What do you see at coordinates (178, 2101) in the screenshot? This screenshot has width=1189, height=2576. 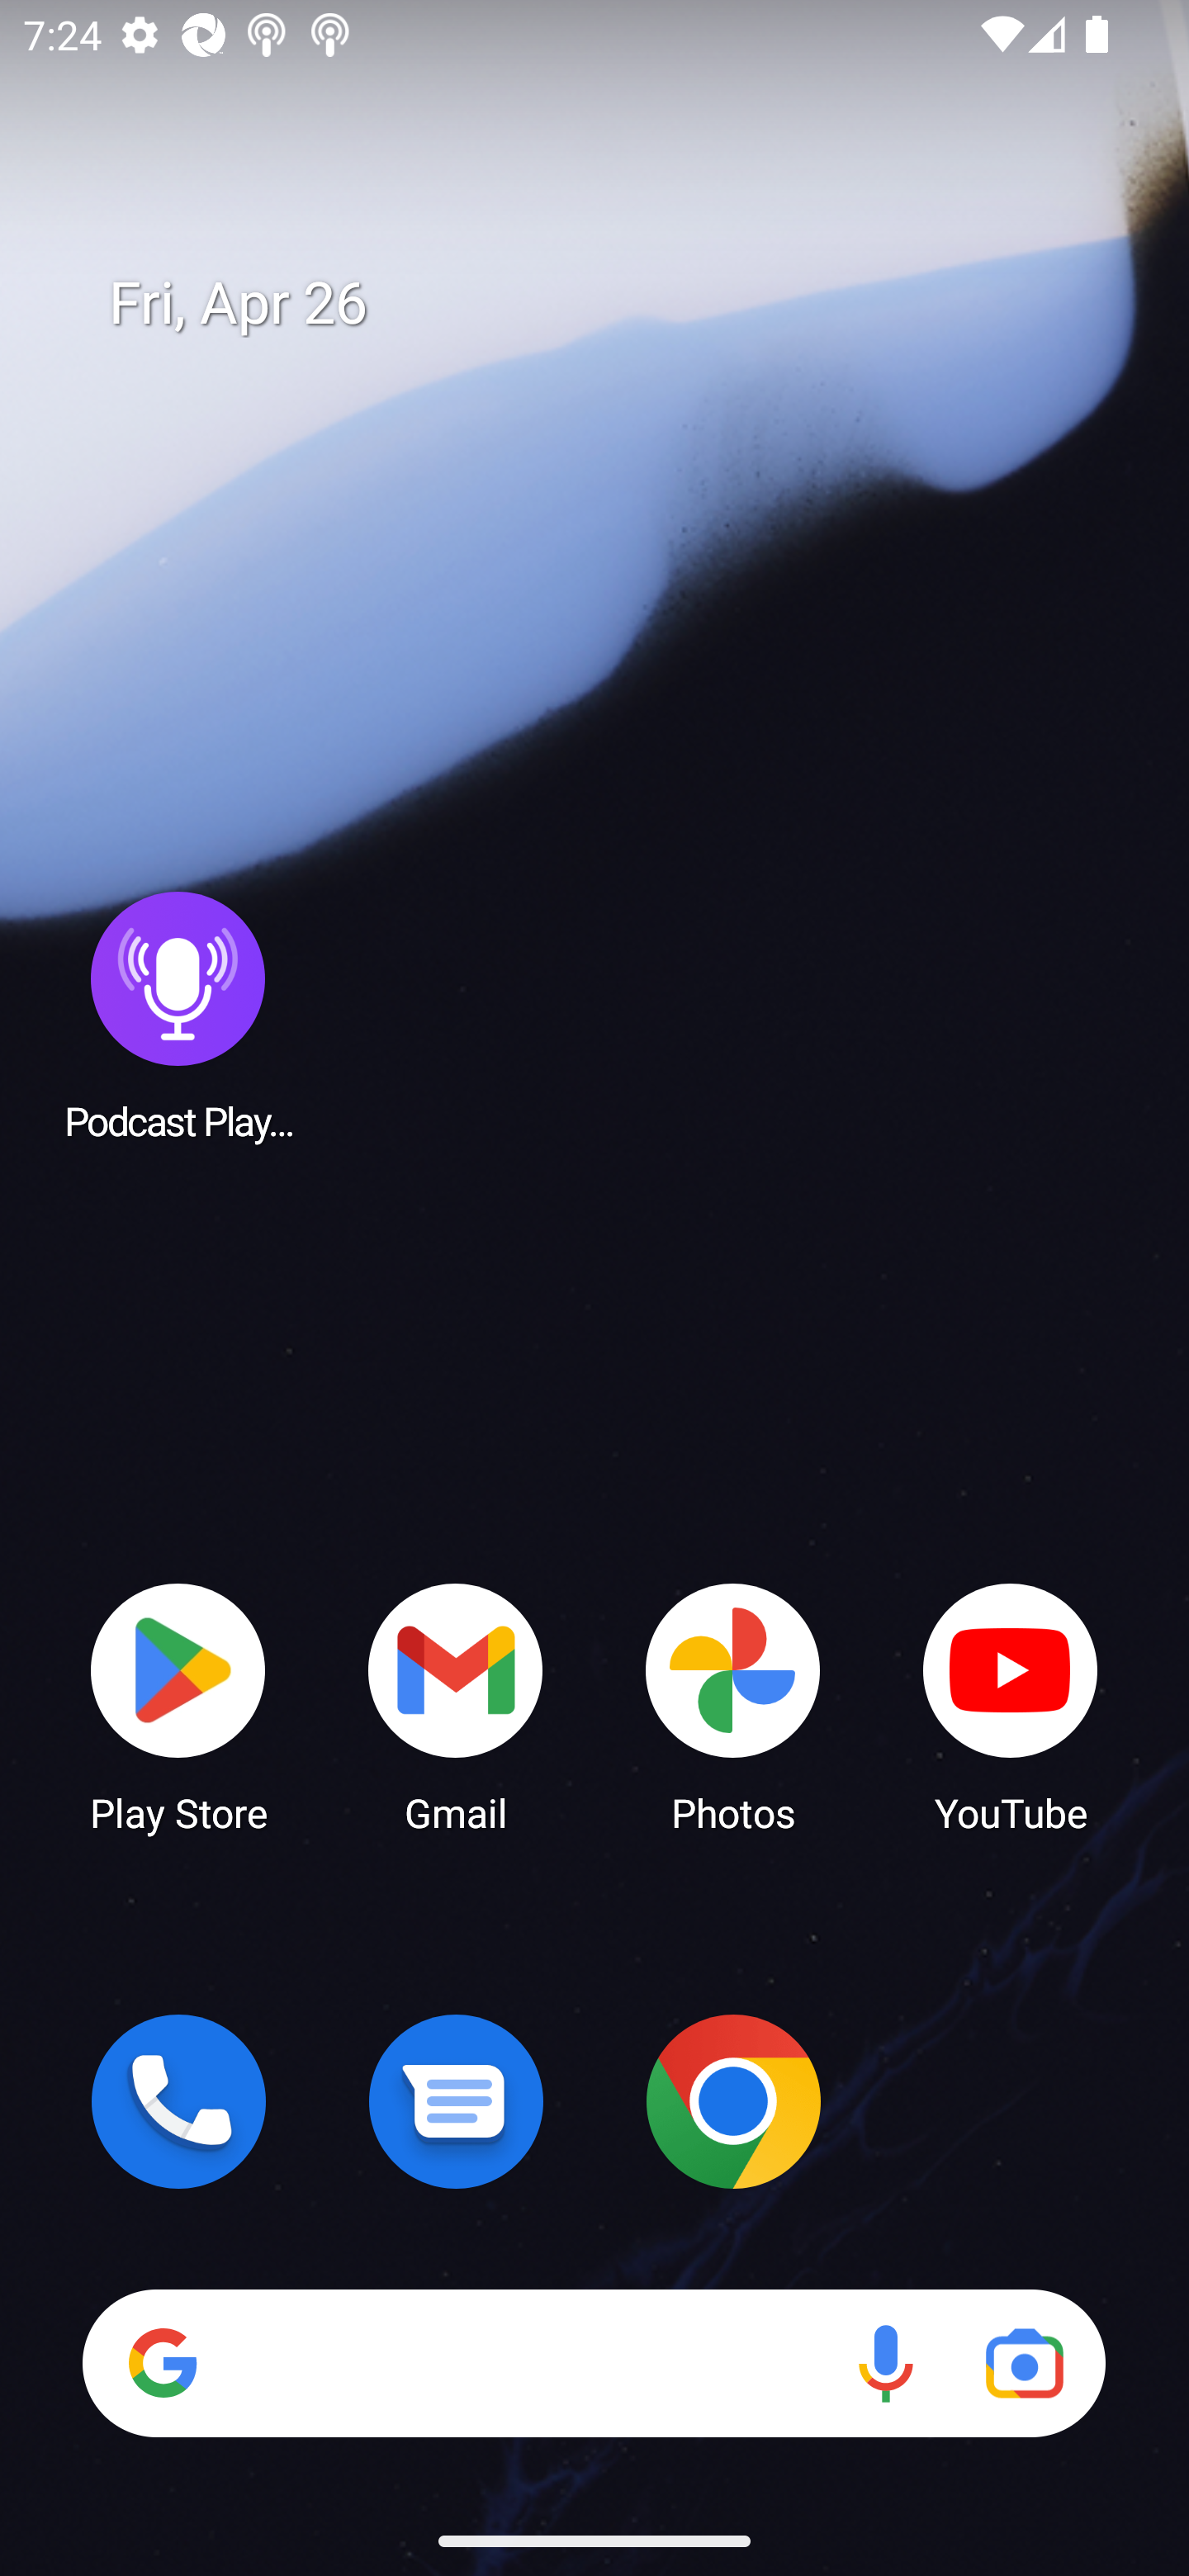 I see `Phone` at bounding box center [178, 2101].